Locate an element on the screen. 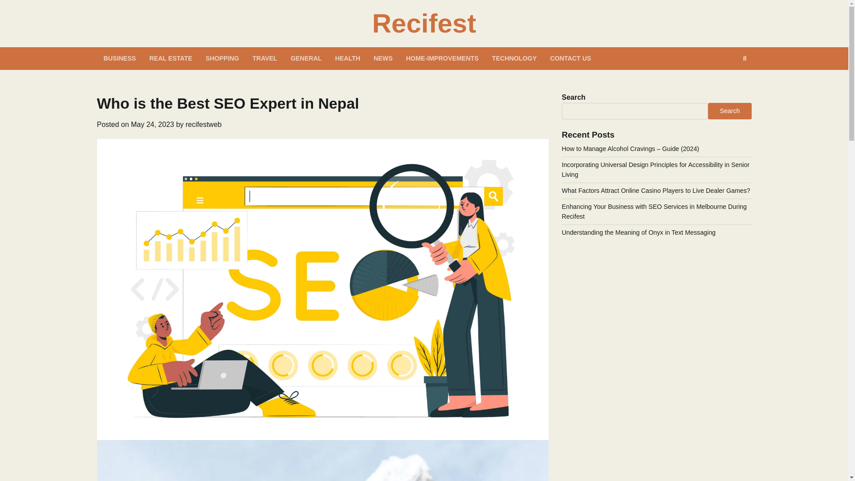  GENERAL is located at coordinates (306, 58).